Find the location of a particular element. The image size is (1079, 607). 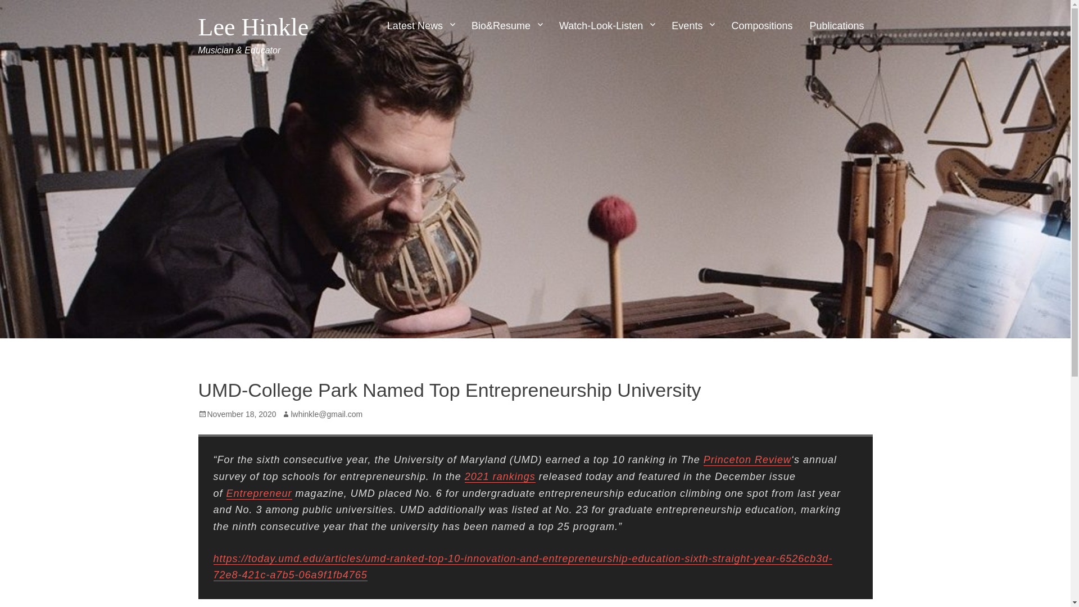

Latest News is located at coordinates (420, 26).